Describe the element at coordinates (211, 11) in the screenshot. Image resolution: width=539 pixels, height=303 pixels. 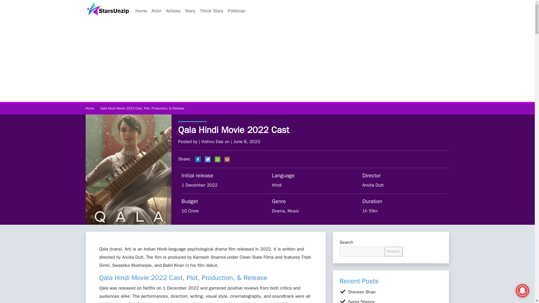
I see `Tiktok Stars` at that location.